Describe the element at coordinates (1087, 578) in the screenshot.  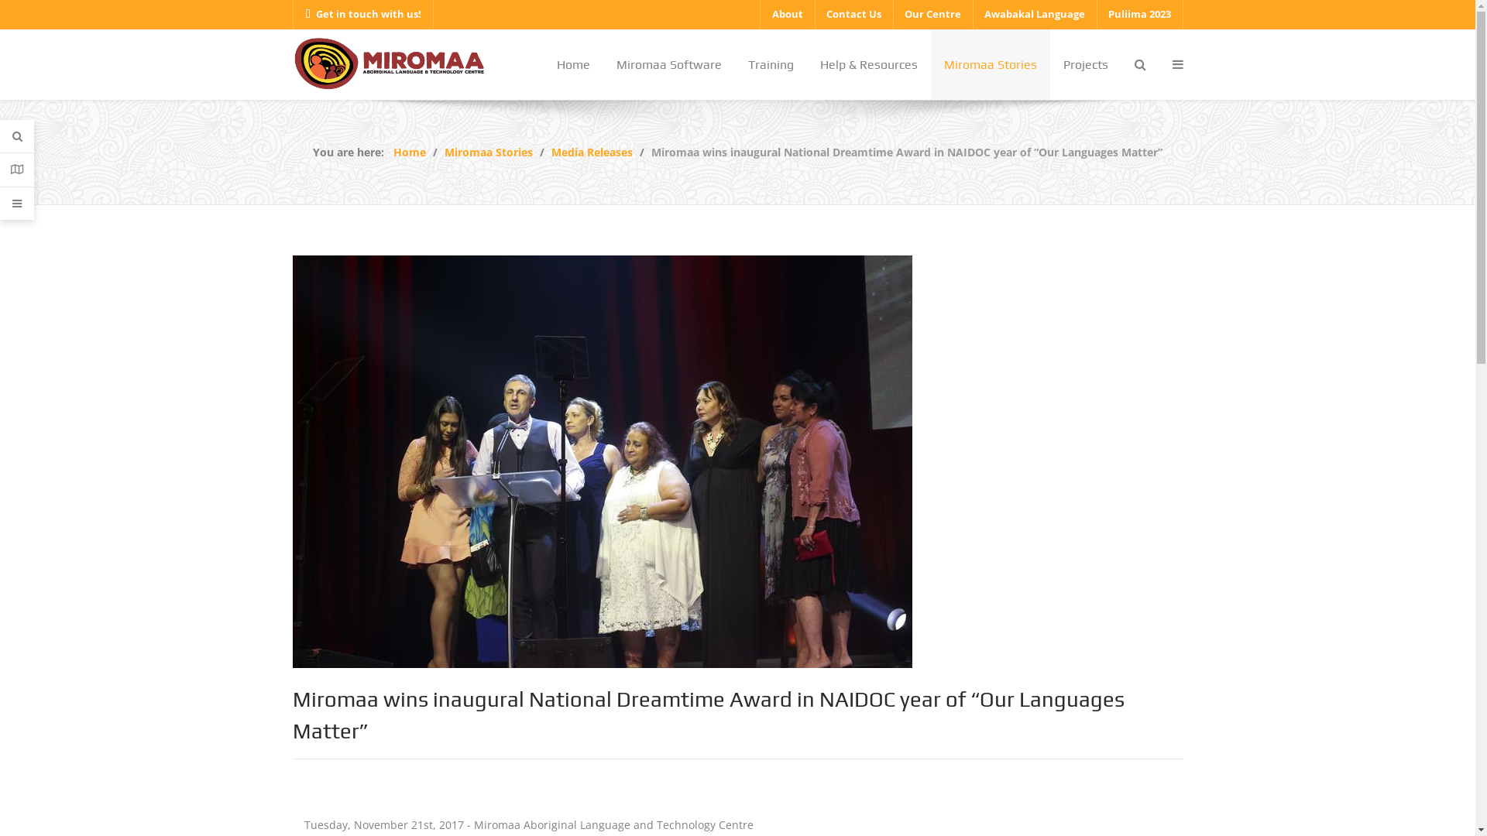
I see `About us` at that location.